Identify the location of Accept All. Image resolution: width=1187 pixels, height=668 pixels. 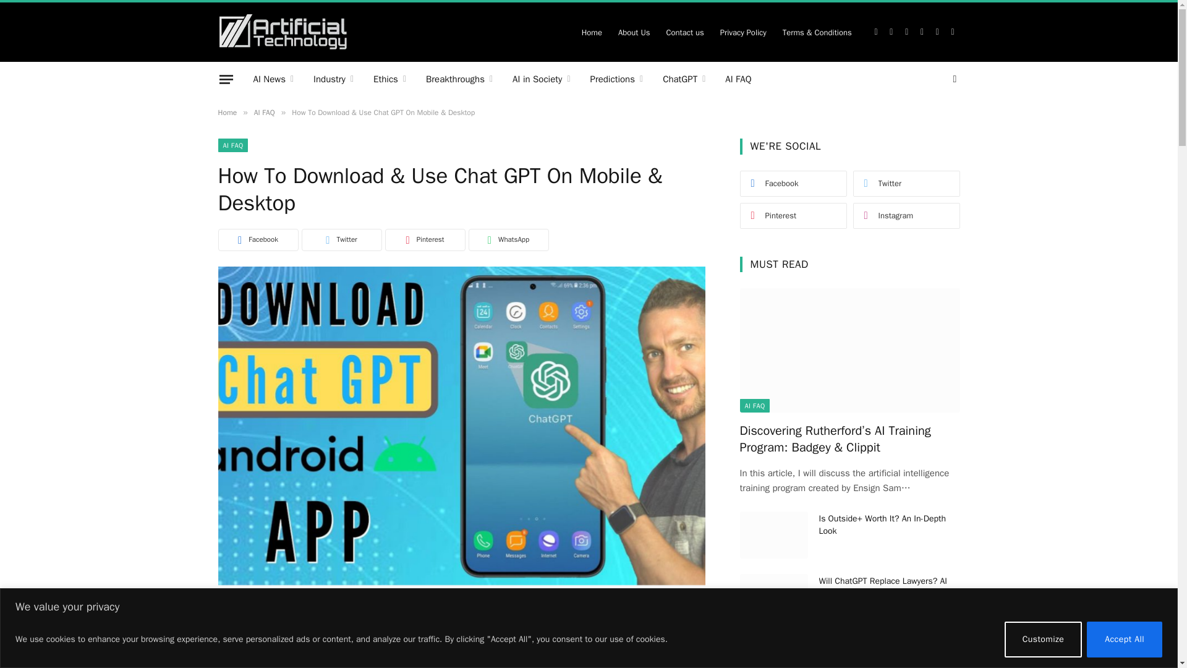
(1124, 638).